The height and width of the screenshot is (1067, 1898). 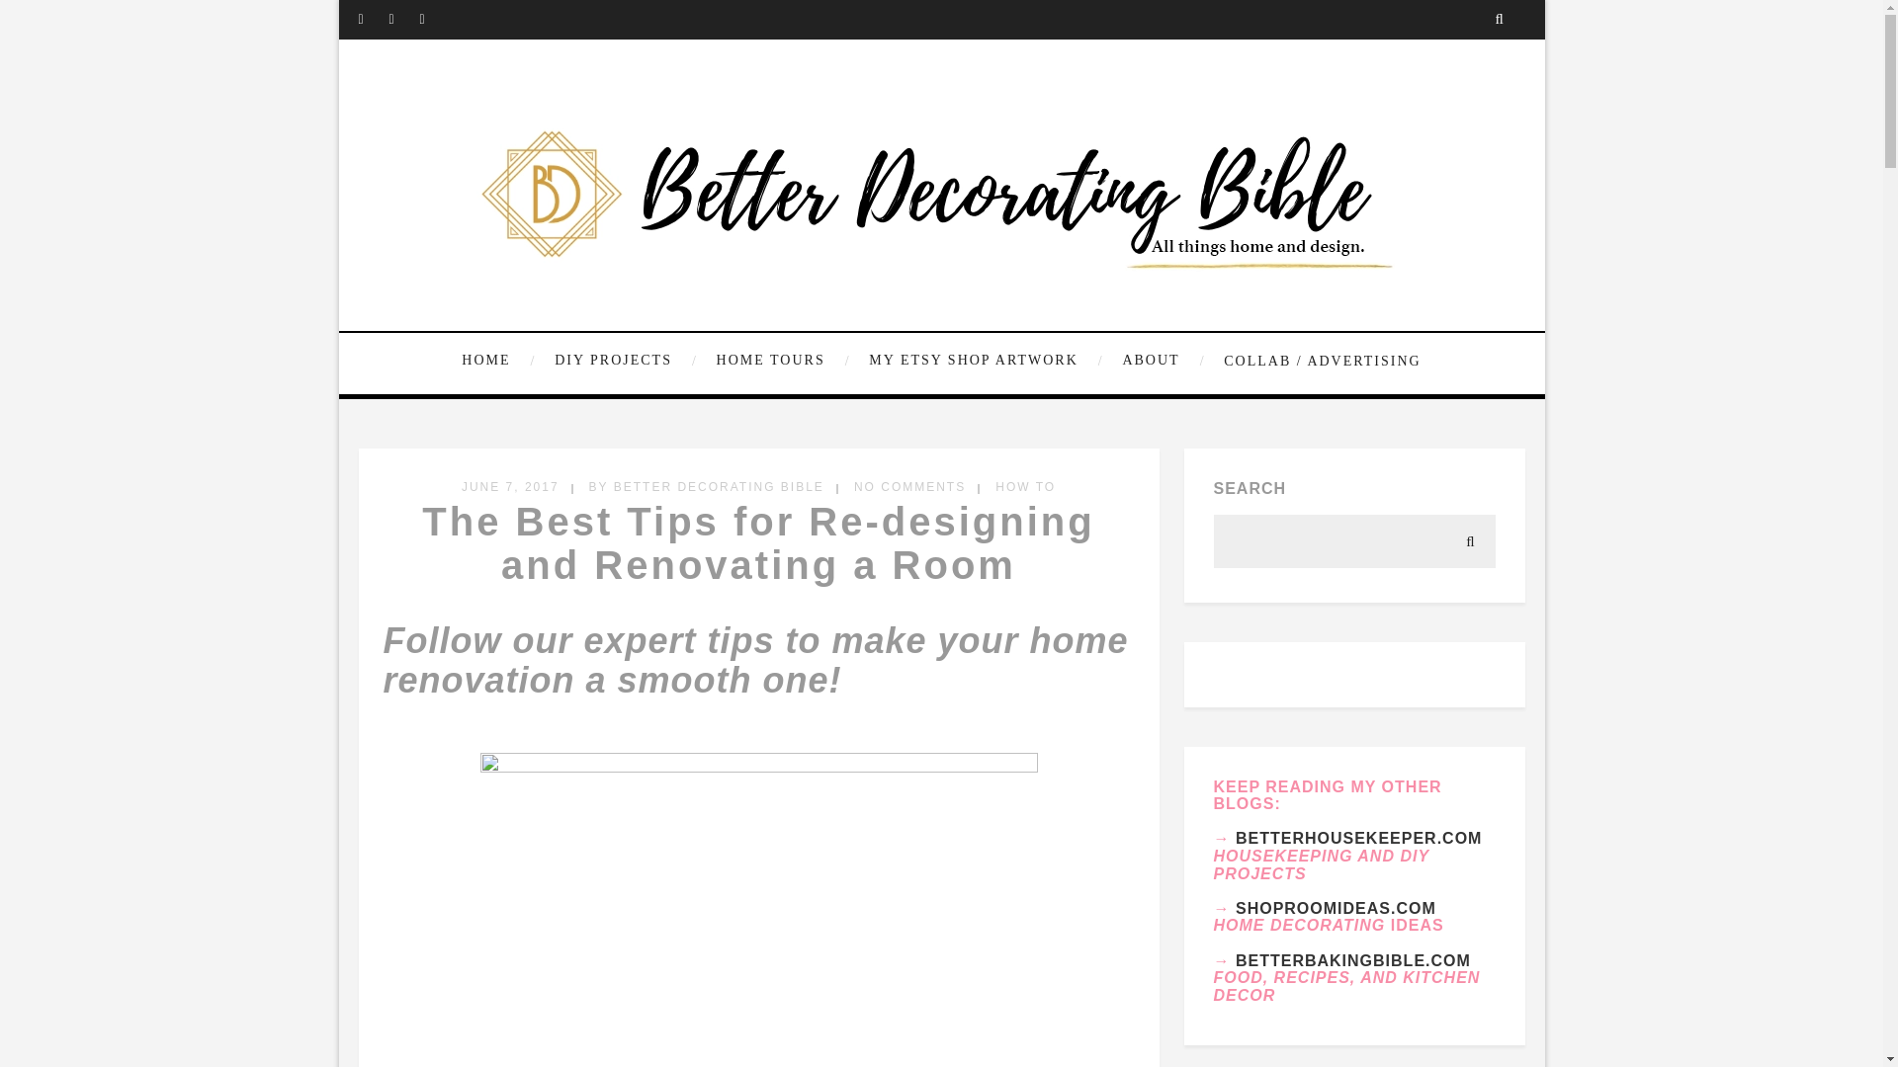 I want to click on MY ETSY SHOP ARTWORK, so click(x=983, y=361).